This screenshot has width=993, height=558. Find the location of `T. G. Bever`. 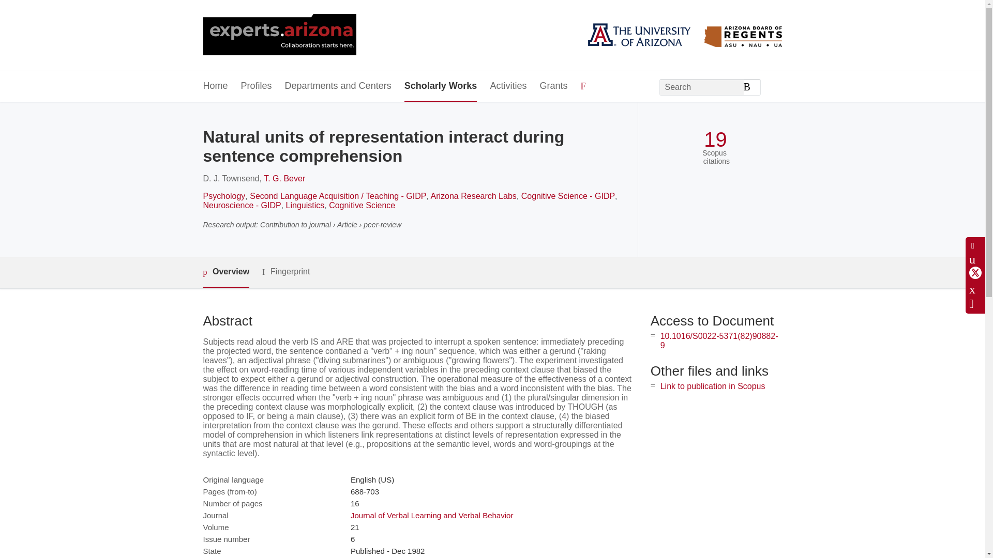

T. G. Bever is located at coordinates (284, 178).